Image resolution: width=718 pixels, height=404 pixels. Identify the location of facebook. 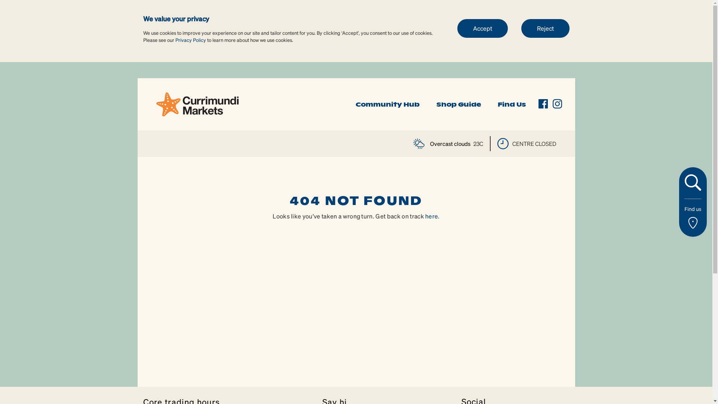
(543, 104).